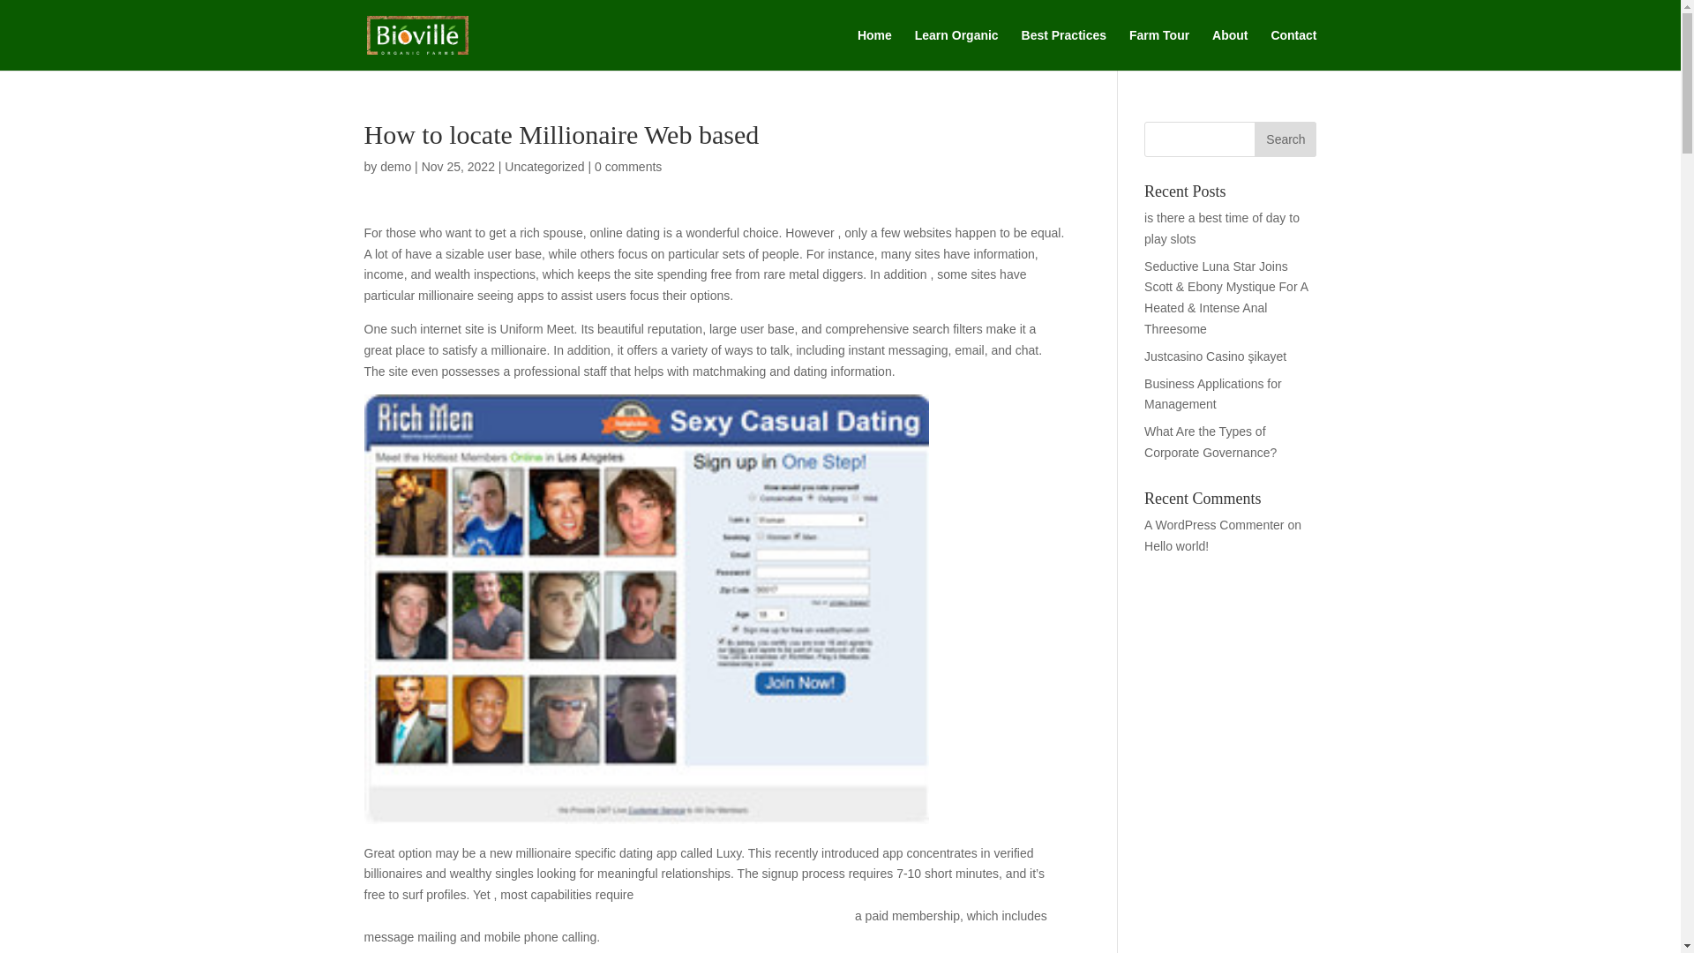  I want to click on Posts by demo, so click(395, 166).